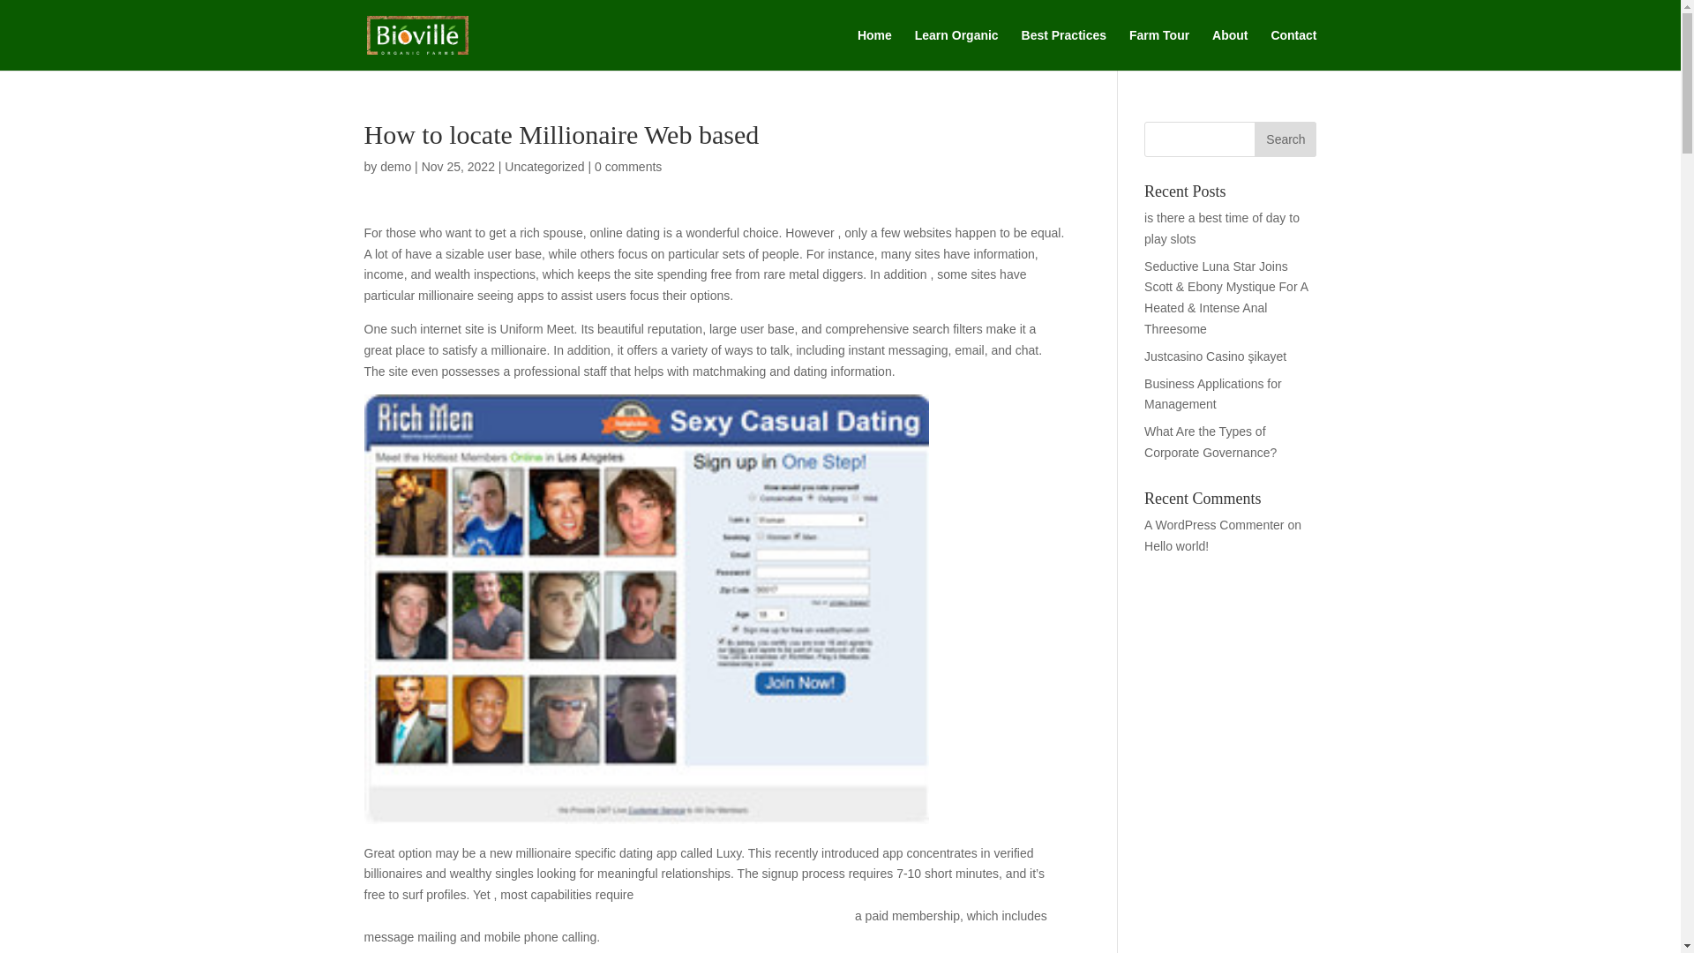  I want to click on Posts by demo, so click(395, 166).